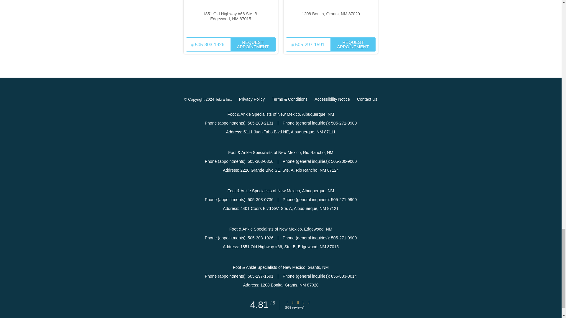  What do you see at coordinates (287, 302) in the screenshot?
I see `Star Rating` at bounding box center [287, 302].